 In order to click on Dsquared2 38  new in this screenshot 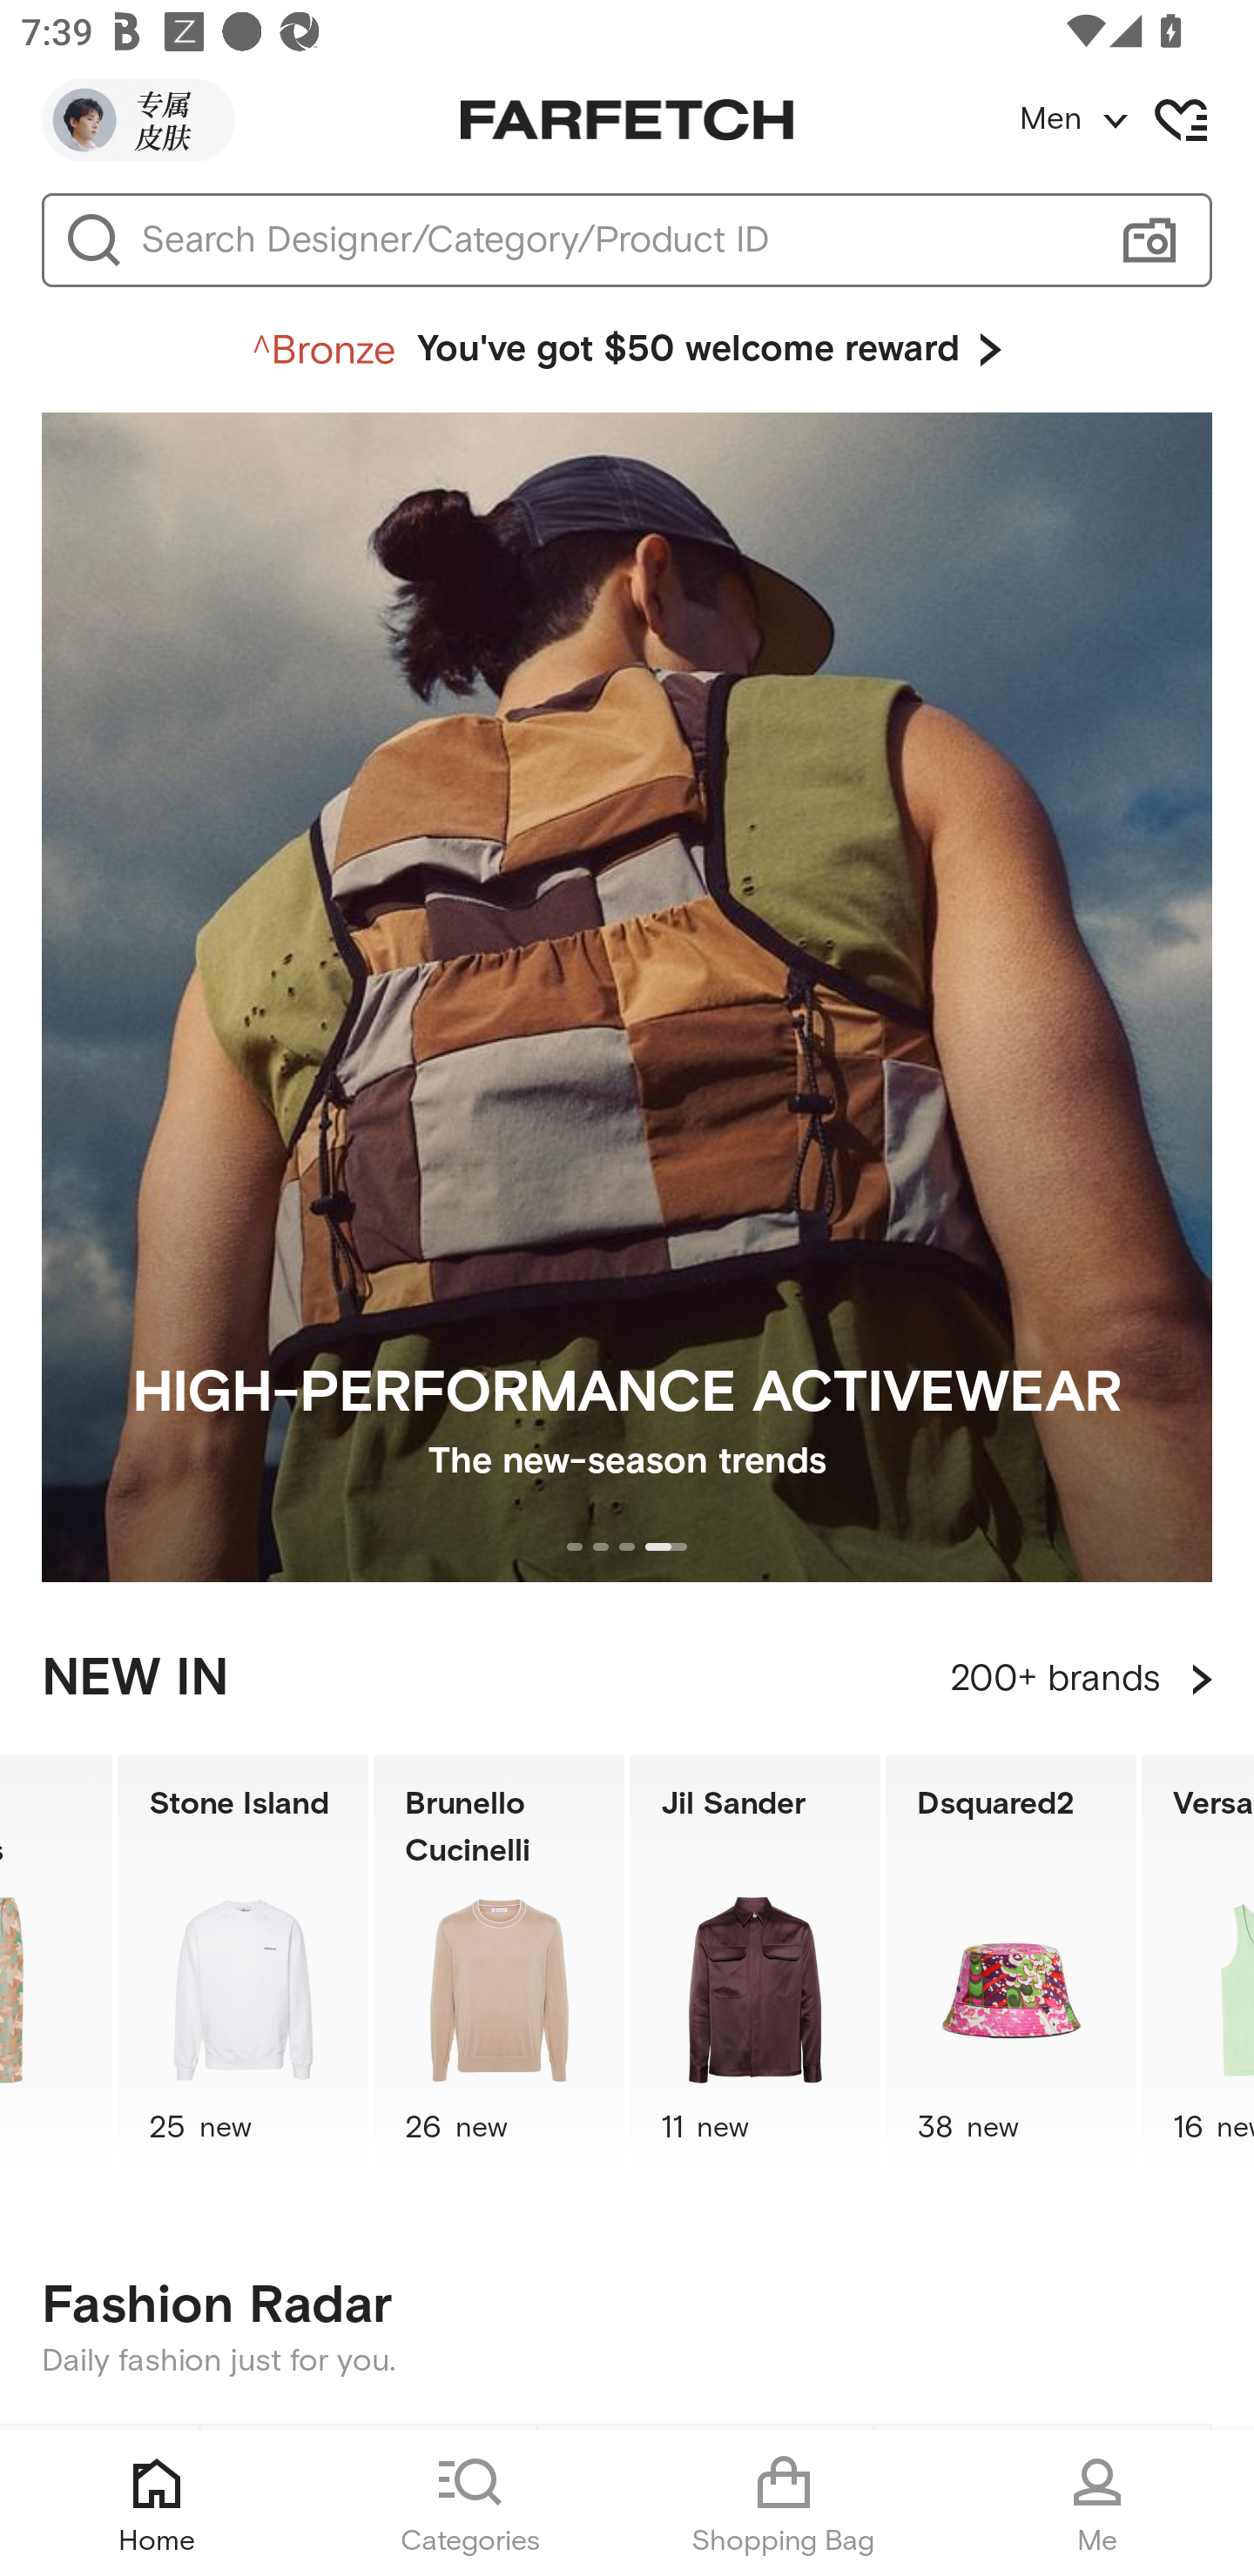, I will do `click(1010, 1967)`.